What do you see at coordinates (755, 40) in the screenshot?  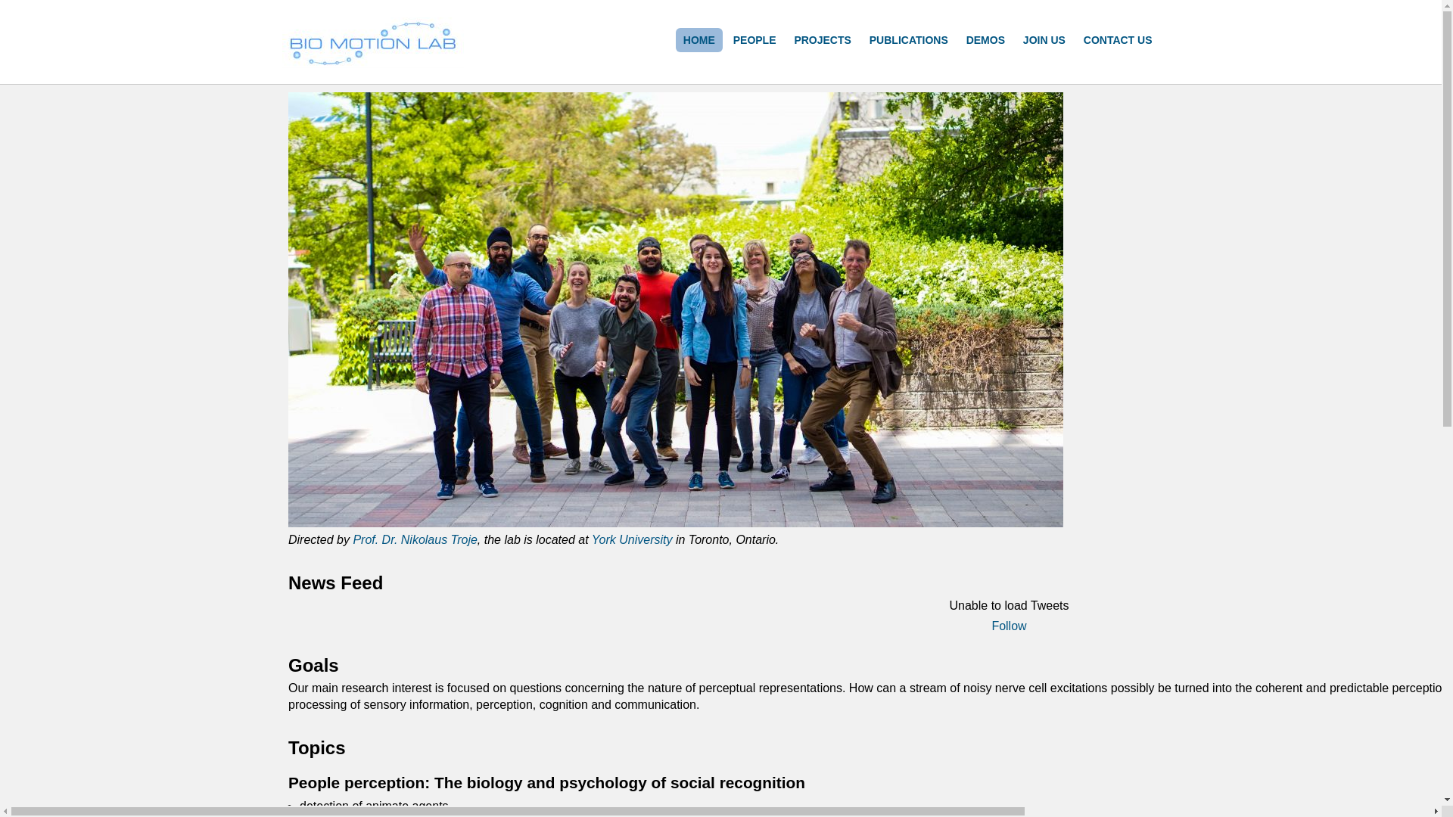 I see `PEOPLE` at bounding box center [755, 40].